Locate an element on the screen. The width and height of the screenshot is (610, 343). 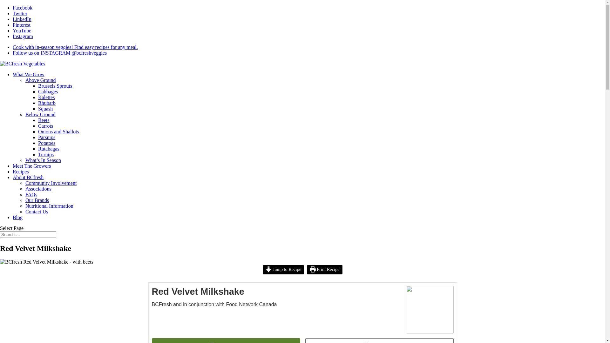
Parsnips is located at coordinates (47, 137).